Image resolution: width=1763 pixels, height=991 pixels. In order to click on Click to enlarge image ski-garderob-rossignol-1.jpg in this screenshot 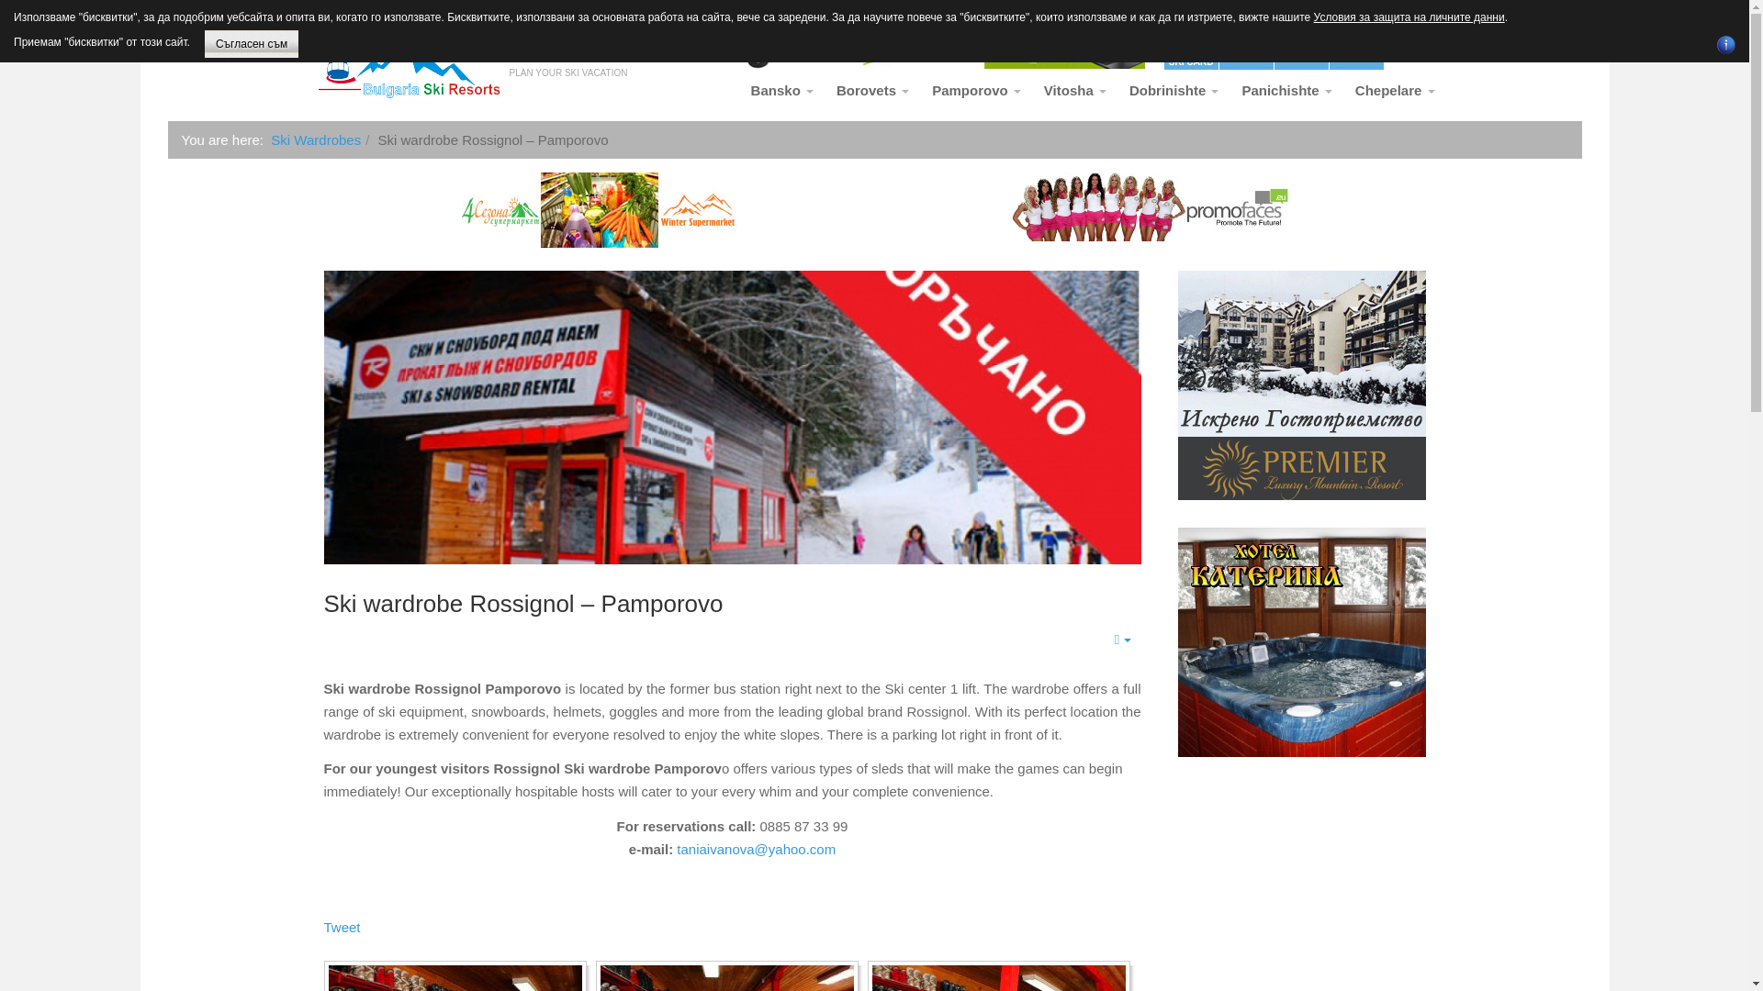, I will do `click(1358, 44)`.